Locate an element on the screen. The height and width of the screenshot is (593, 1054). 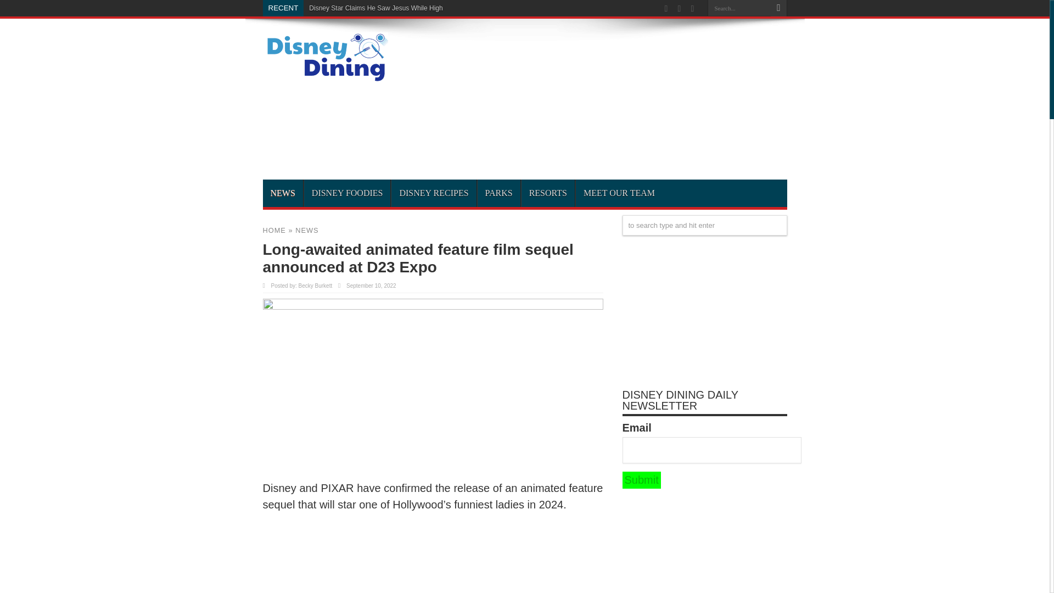
Becky Burkett is located at coordinates (315, 286).